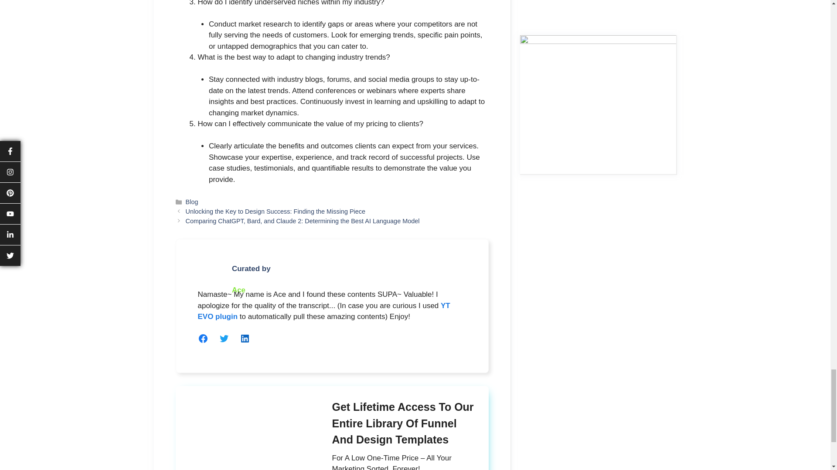 Image resolution: width=837 pixels, height=470 pixels. Describe the element at coordinates (238, 290) in the screenshot. I see `Ace` at that location.